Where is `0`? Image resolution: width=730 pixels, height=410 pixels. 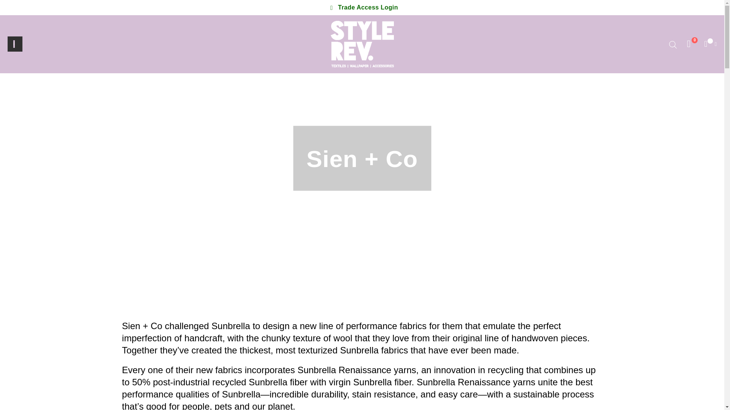 0 is located at coordinates (689, 44).